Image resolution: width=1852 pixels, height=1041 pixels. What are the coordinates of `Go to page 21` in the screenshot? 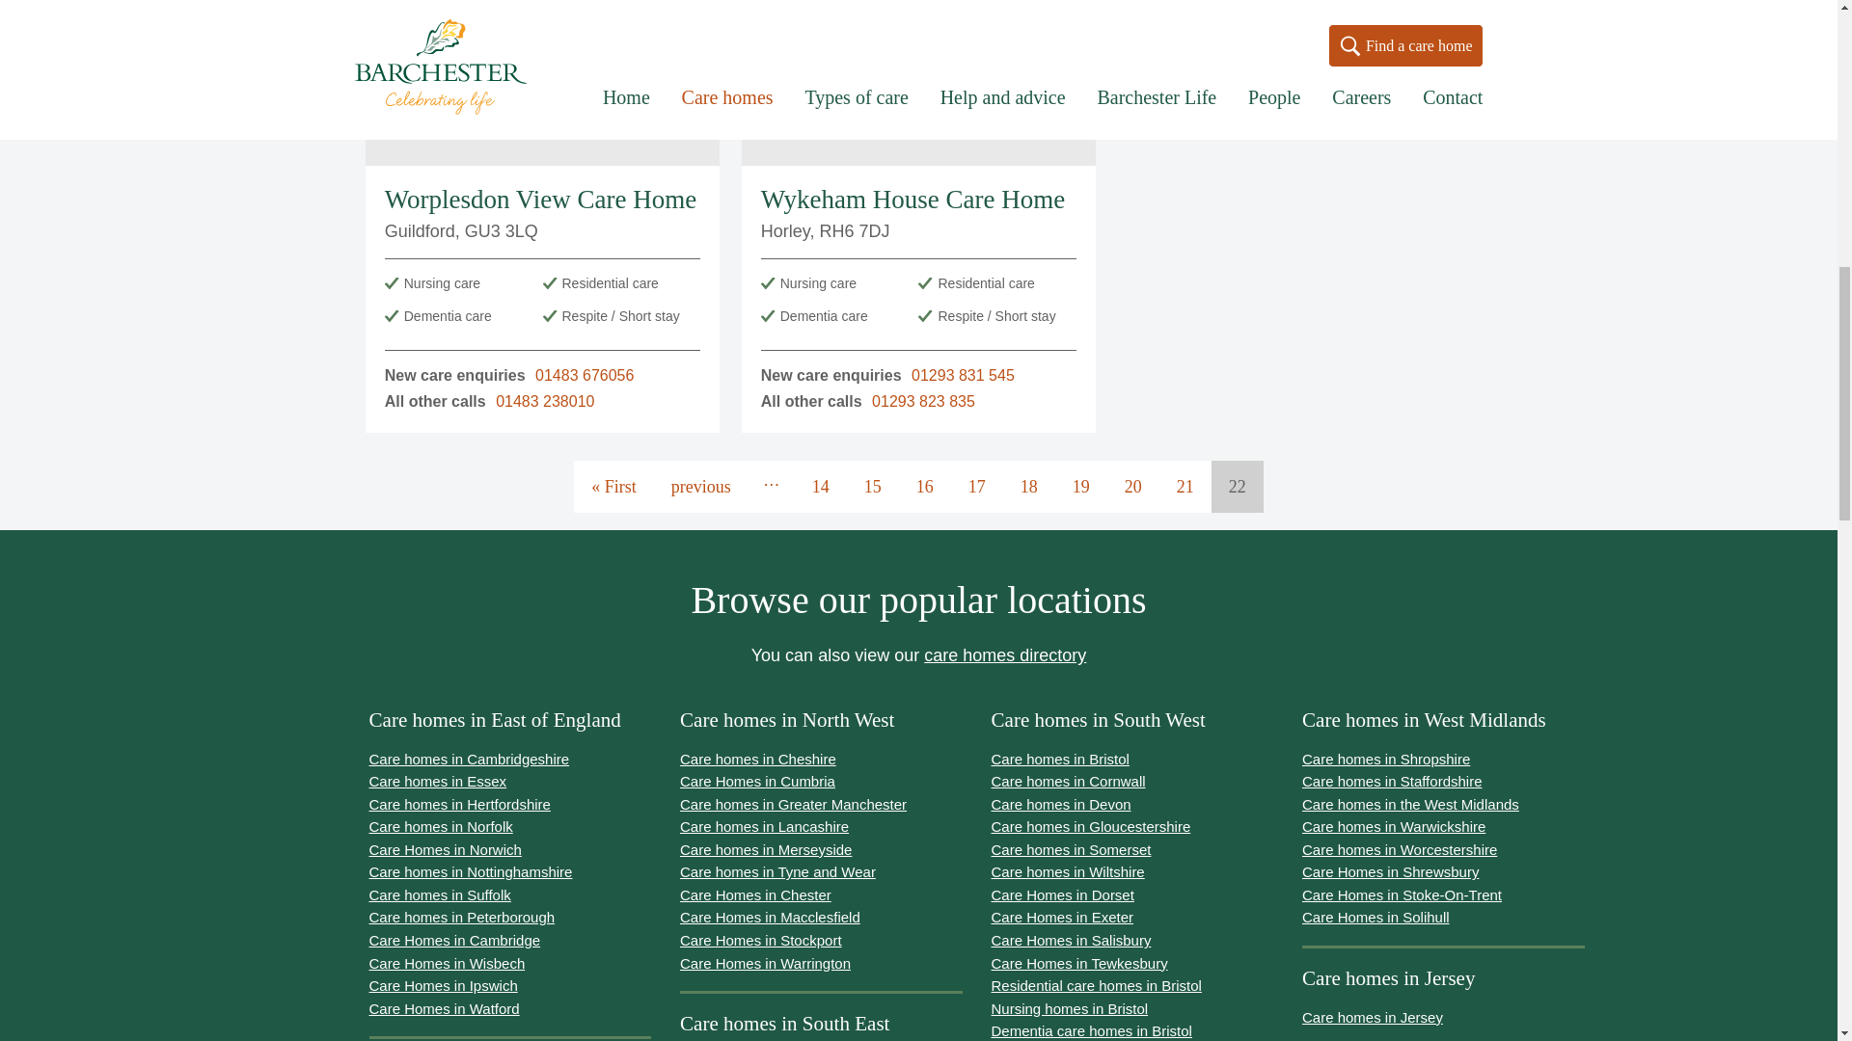 It's located at (1185, 487).